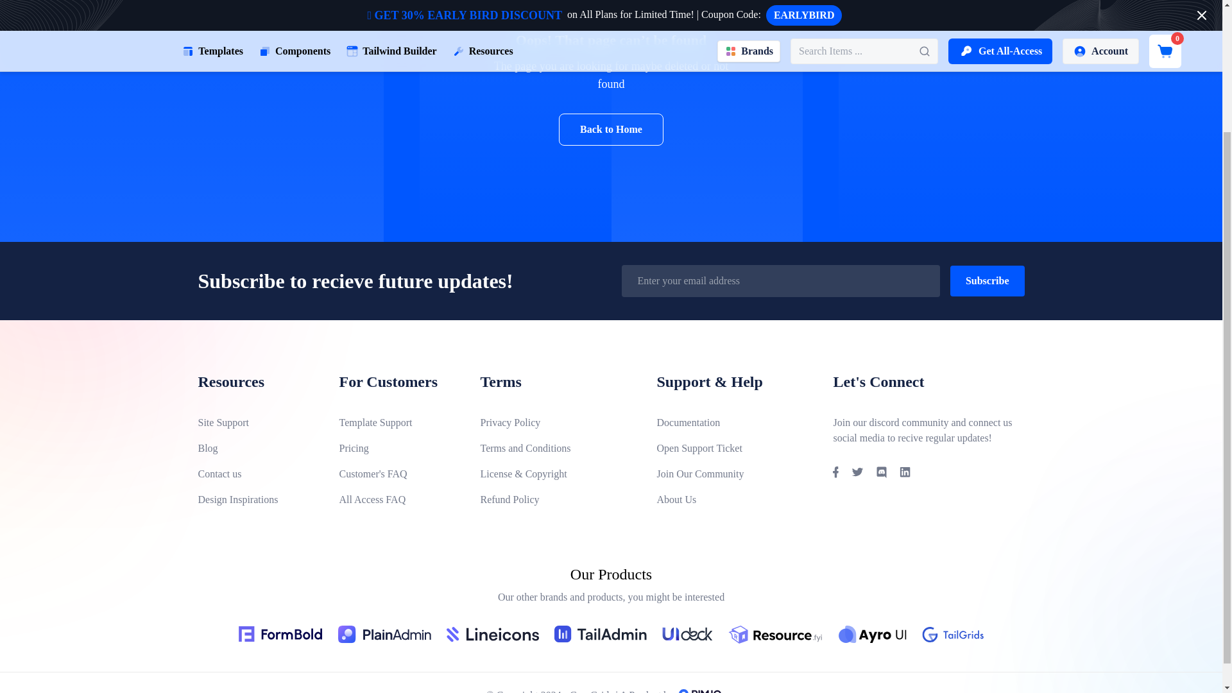  Describe the element at coordinates (558, 448) in the screenshot. I see `Terms and Conditions` at that location.